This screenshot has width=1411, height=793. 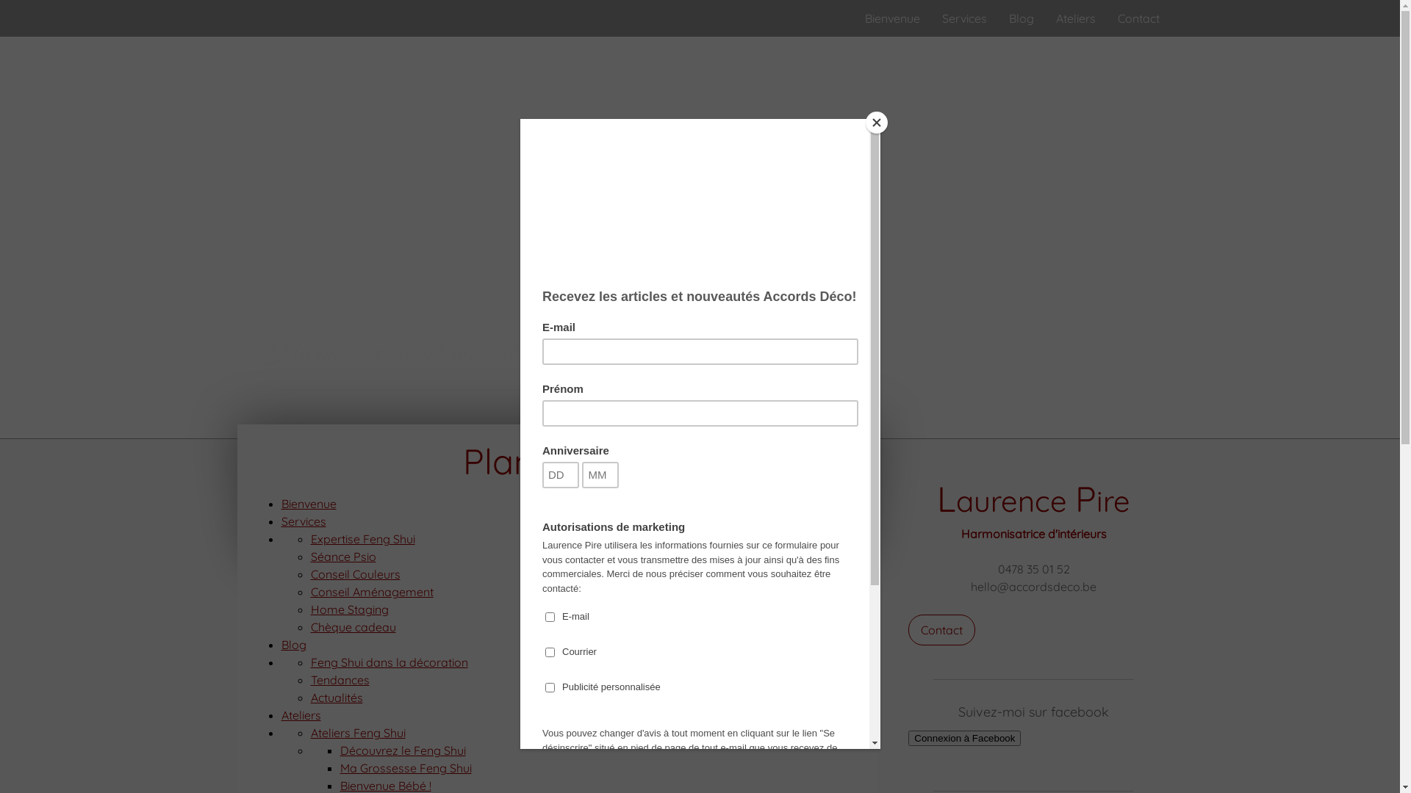 What do you see at coordinates (406, 768) in the screenshot?
I see `Ma Grossesse Feng Shui` at bounding box center [406, 768].